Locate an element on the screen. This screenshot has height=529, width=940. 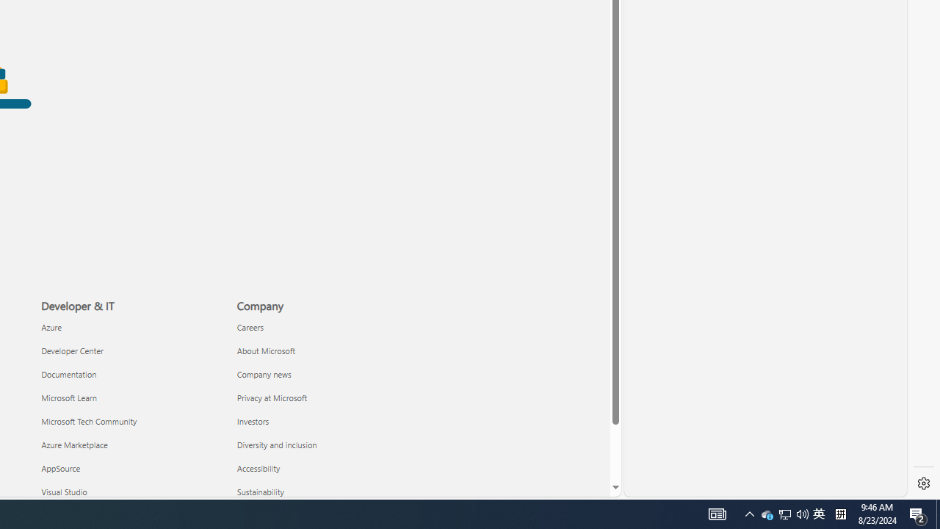
About Microsoft is located at coordinates (326, 350).